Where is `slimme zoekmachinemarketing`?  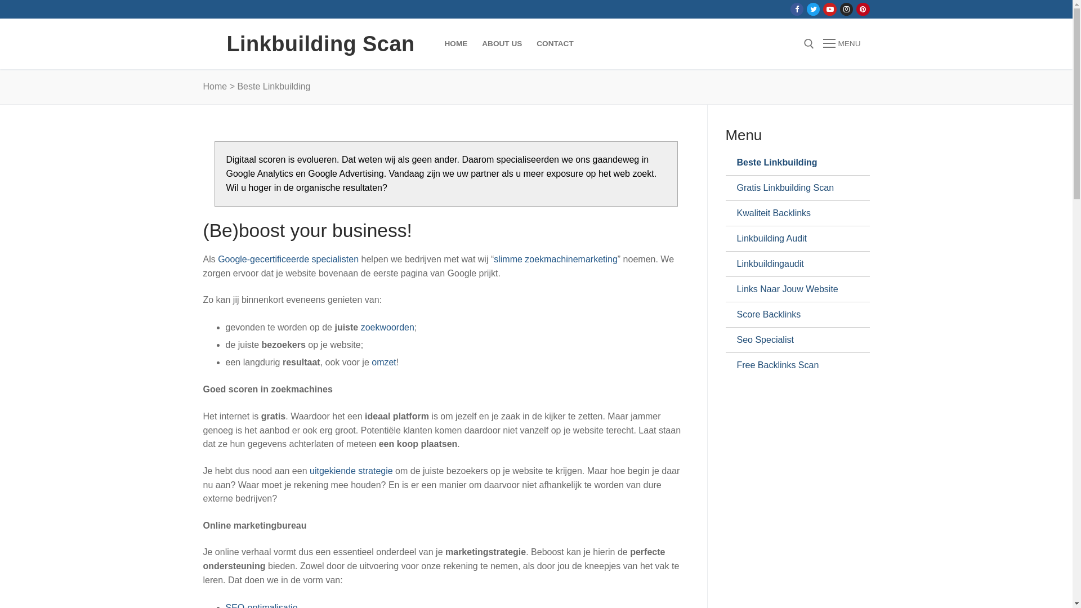
slimme zoekmachinemarketing is located at coordinates (556, 259).